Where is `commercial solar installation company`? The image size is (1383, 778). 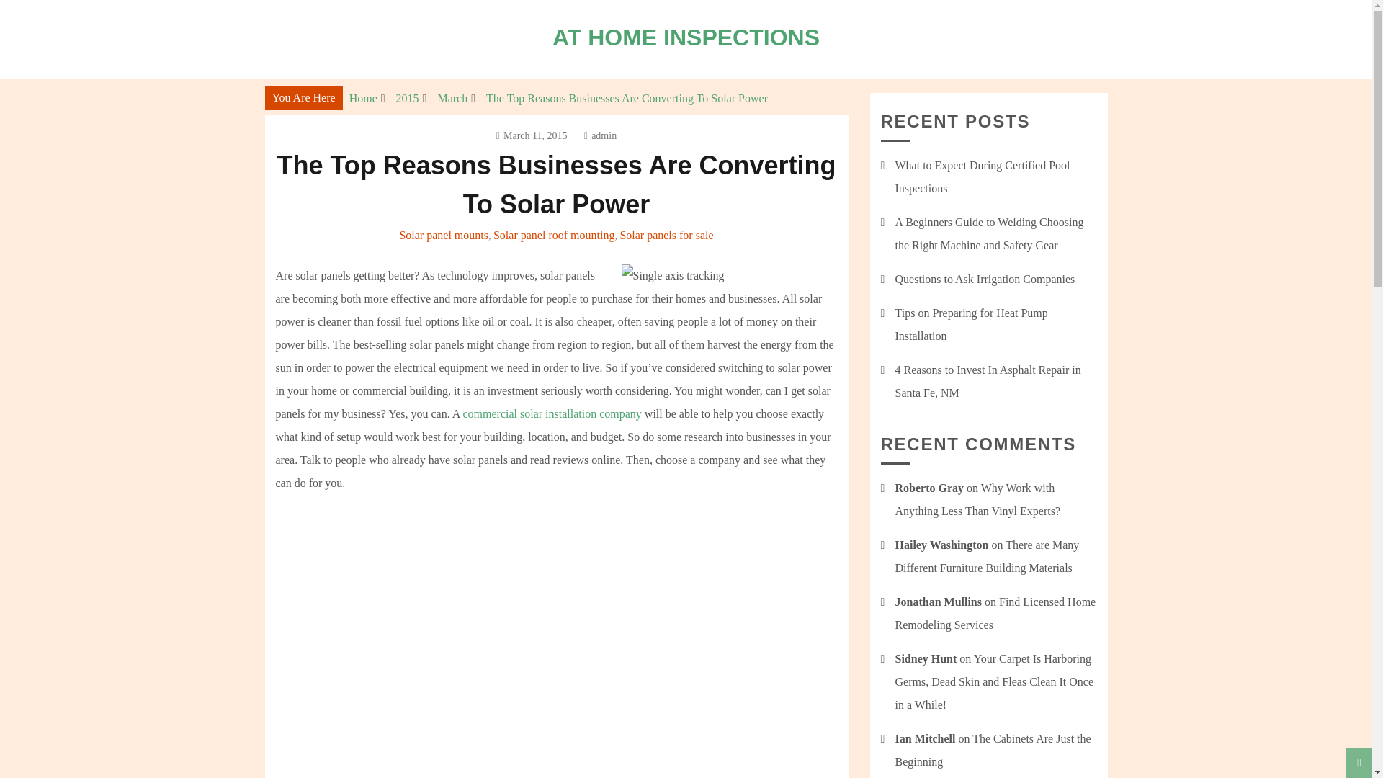
commercial solar installation company is located at coordinates (552, 413).